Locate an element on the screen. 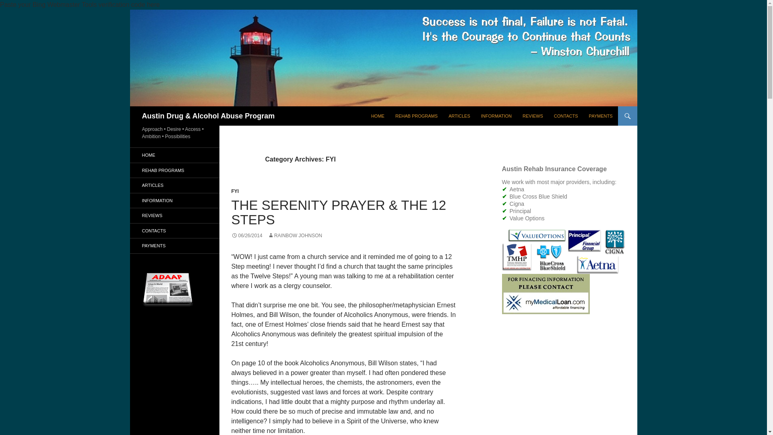  ADAAP has the right Alcohol Abuse Program for you! is located at coordinates (174, 170).